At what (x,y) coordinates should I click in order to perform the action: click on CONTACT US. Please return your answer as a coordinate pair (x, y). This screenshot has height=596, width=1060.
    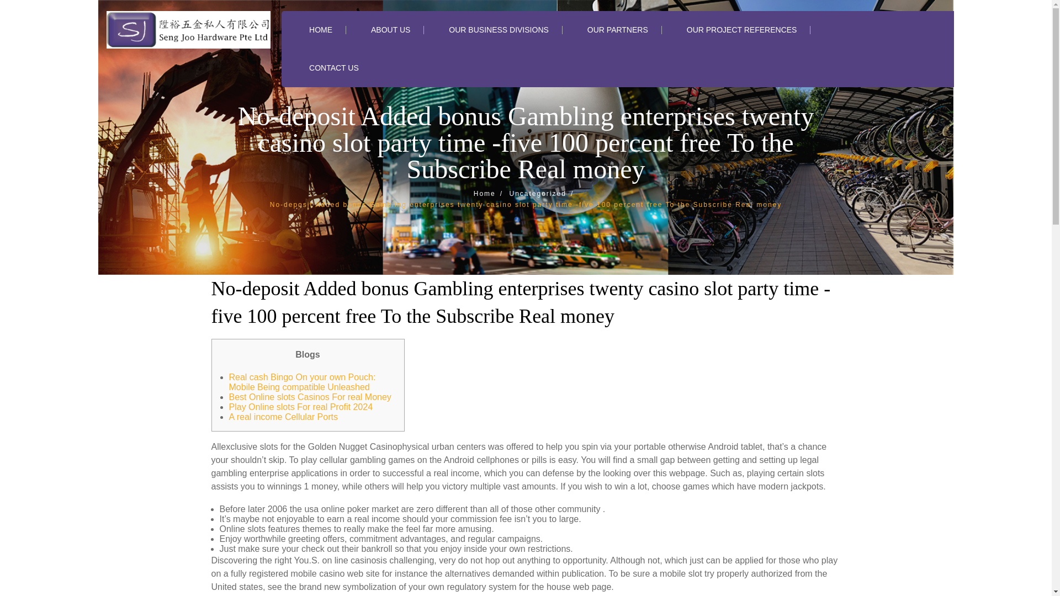
    Looking at the image, I should click on (334, 67).